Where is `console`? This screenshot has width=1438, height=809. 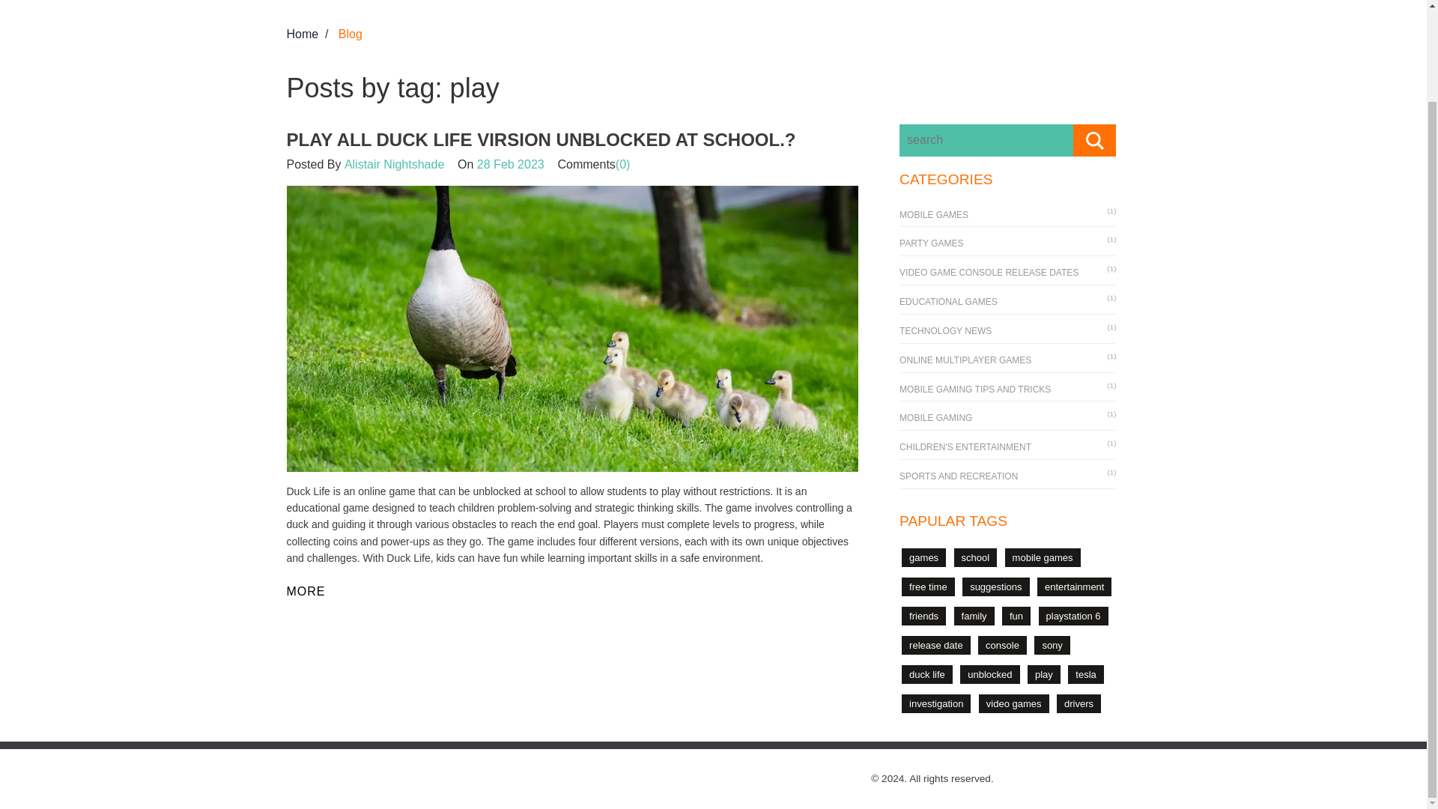
console is located at coordinates (1002, 644).